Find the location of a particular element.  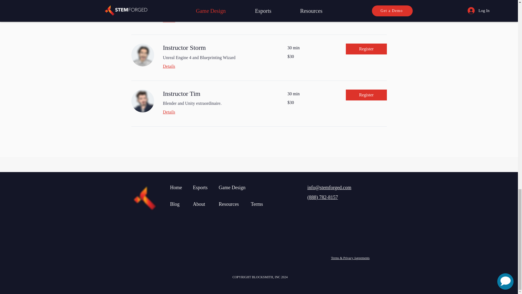

Instructor Storm is located at coordinates (218, 48).